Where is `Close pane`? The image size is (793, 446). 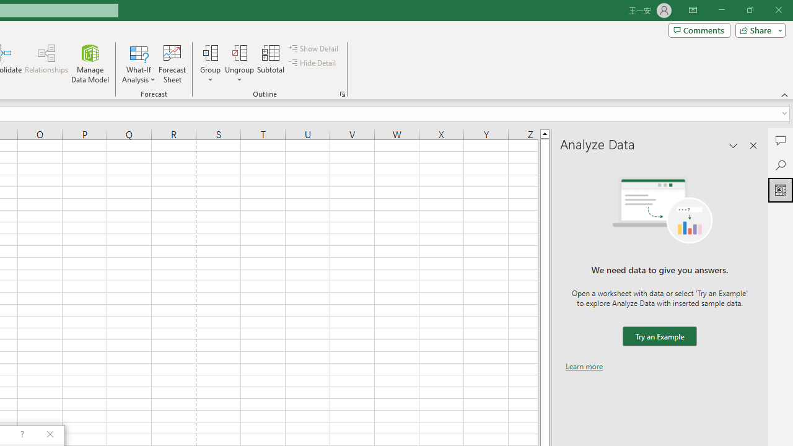 Close pane is located at coordinates (753, 145).